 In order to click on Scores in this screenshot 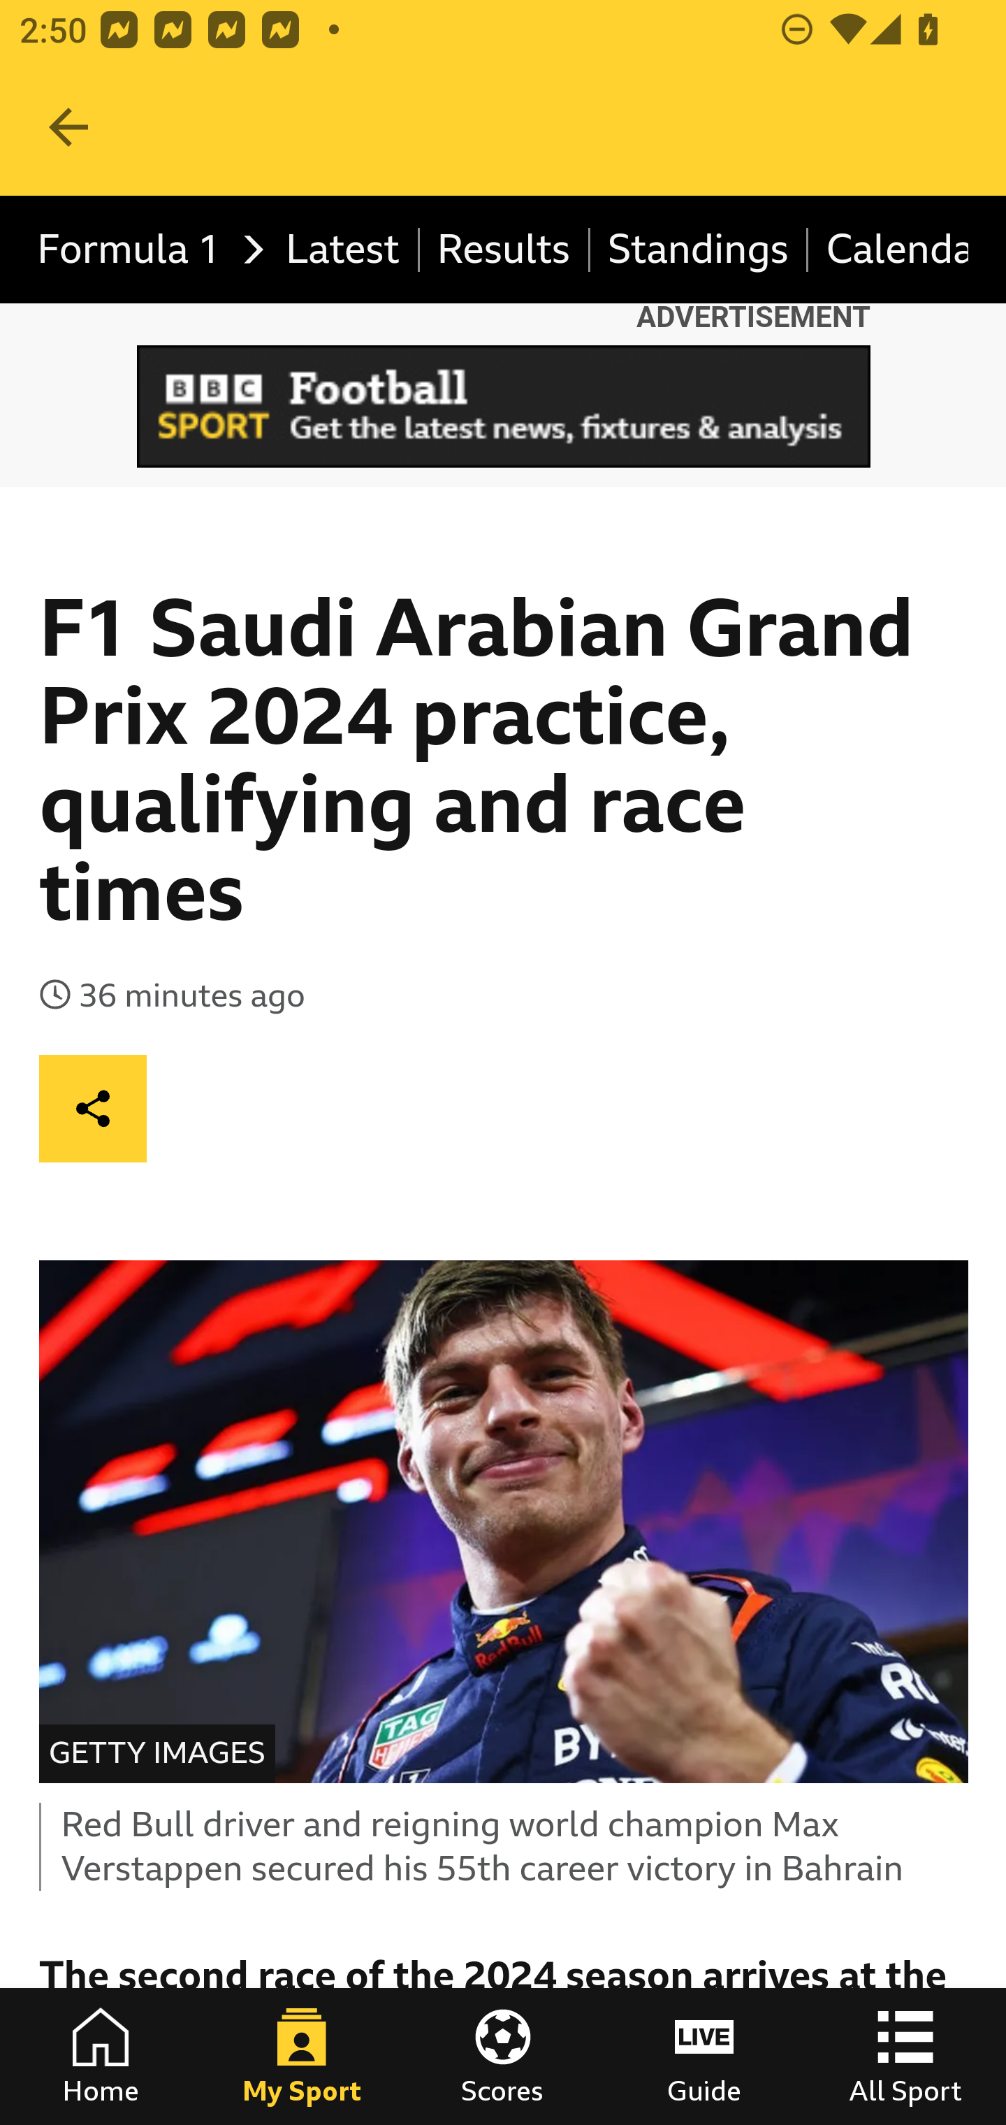, I will do `click(503, 2056)`.